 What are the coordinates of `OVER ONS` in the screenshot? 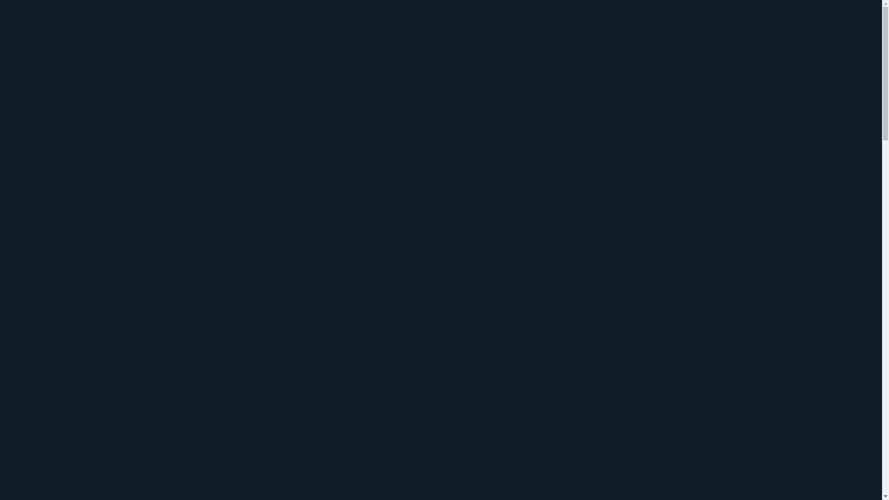 It's located at (619, 26).